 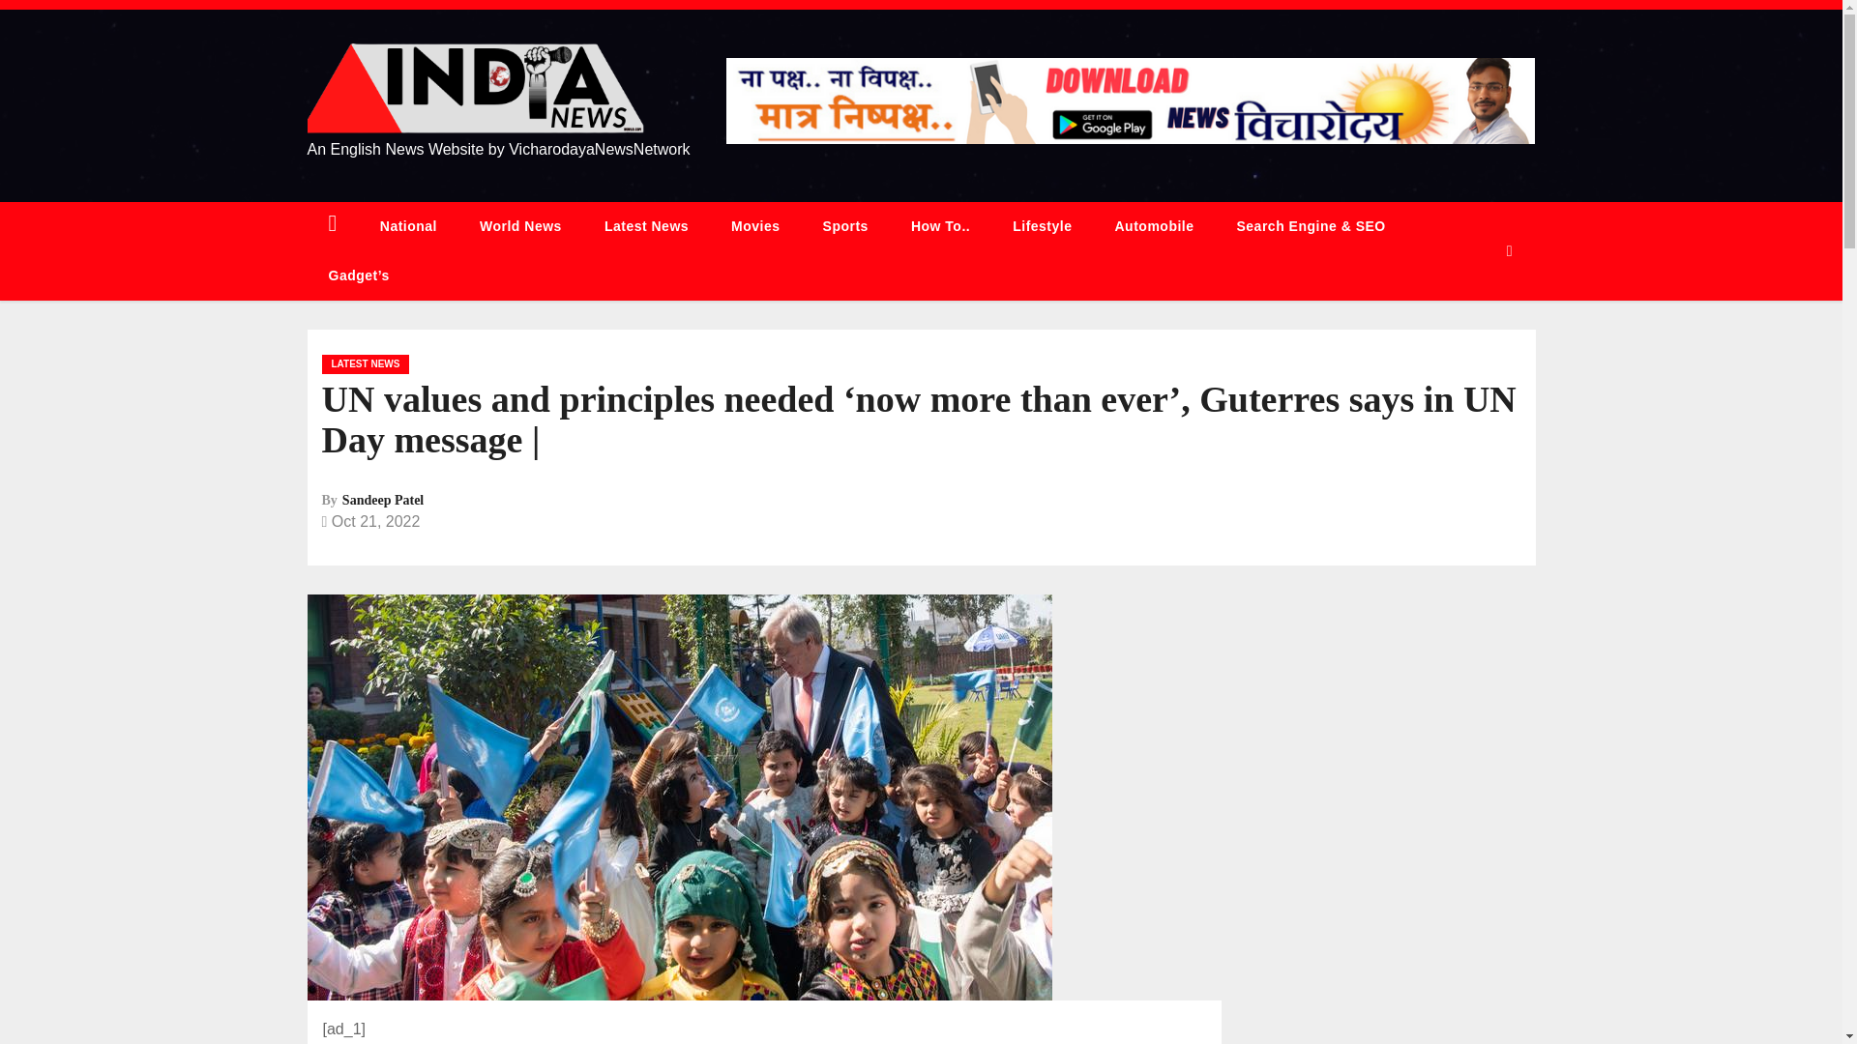 I want to click on Lifestyle, so click(x=1043, y=226).